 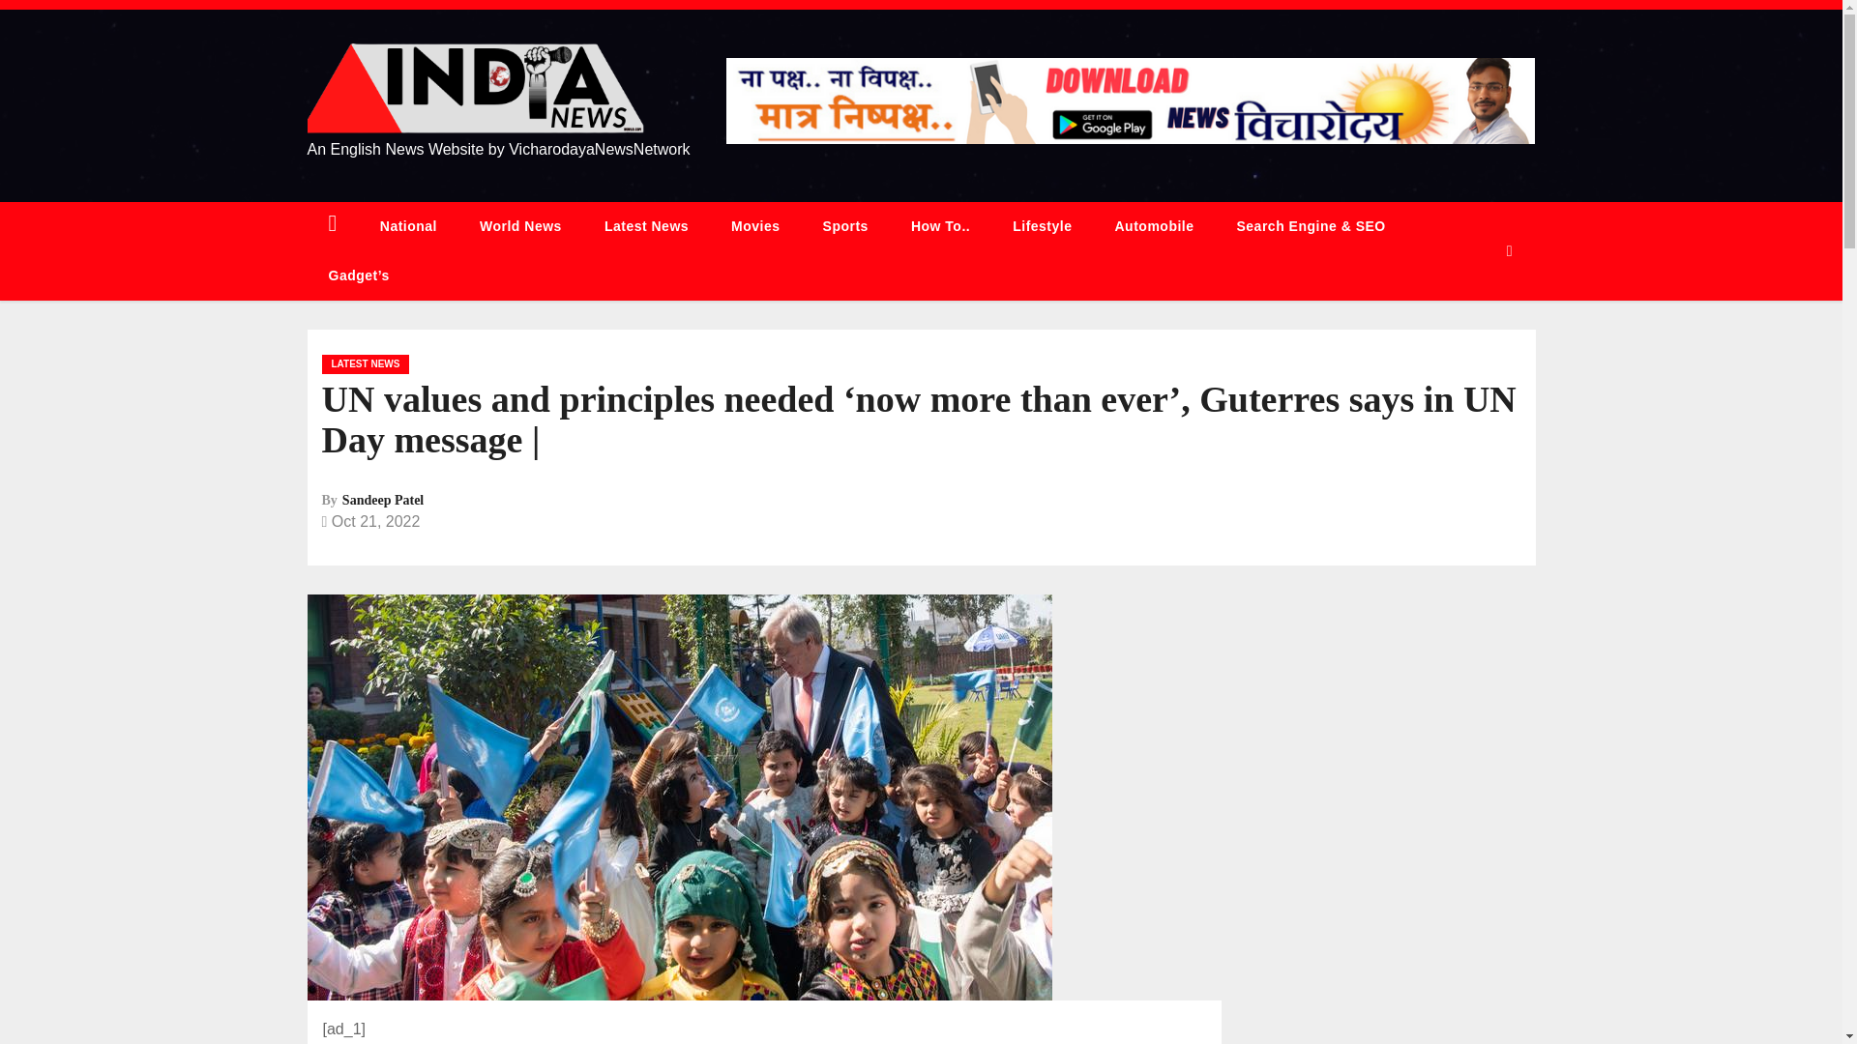 I want to click on Lifestyle, so click(x=1043, y=226).